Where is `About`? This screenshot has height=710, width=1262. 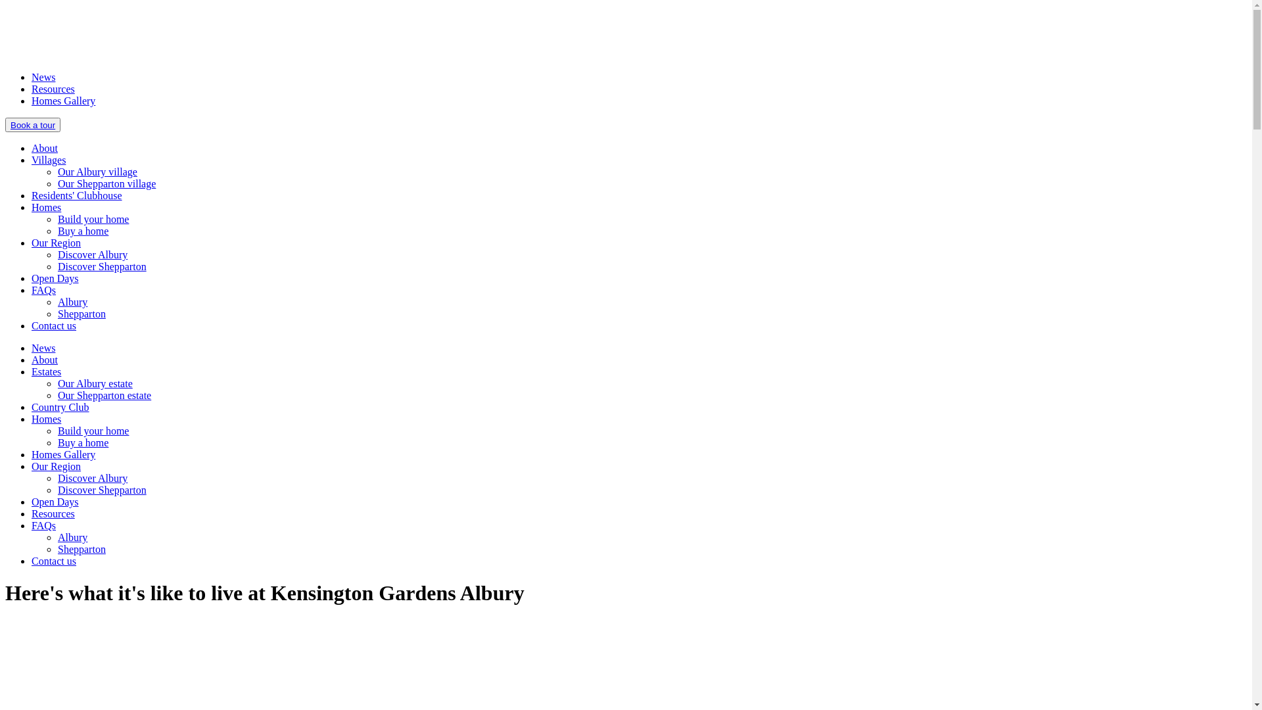
About is located at coordinates (45, 360).